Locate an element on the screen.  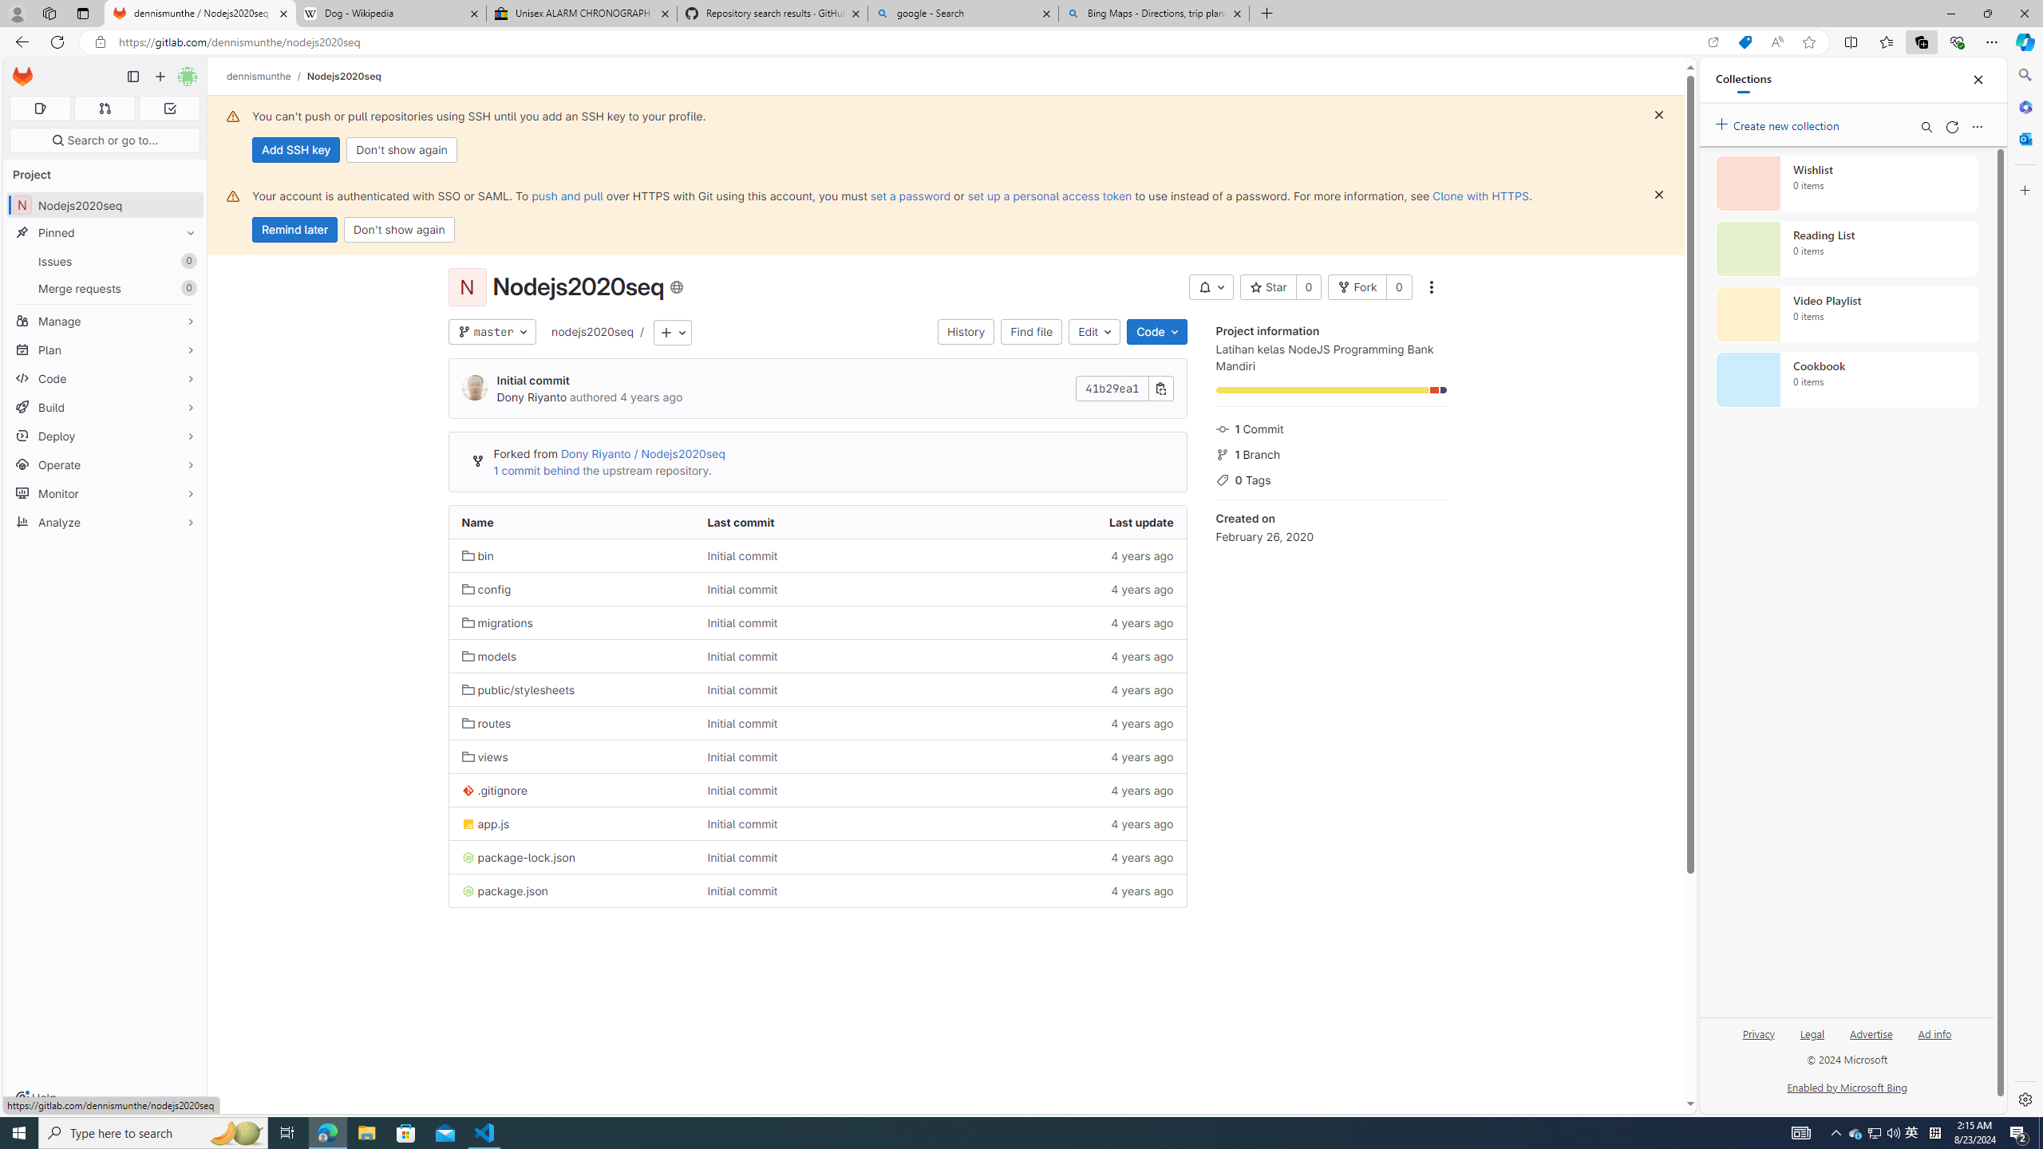
Clone with HTTPS is located at coordinates (1480, 195).